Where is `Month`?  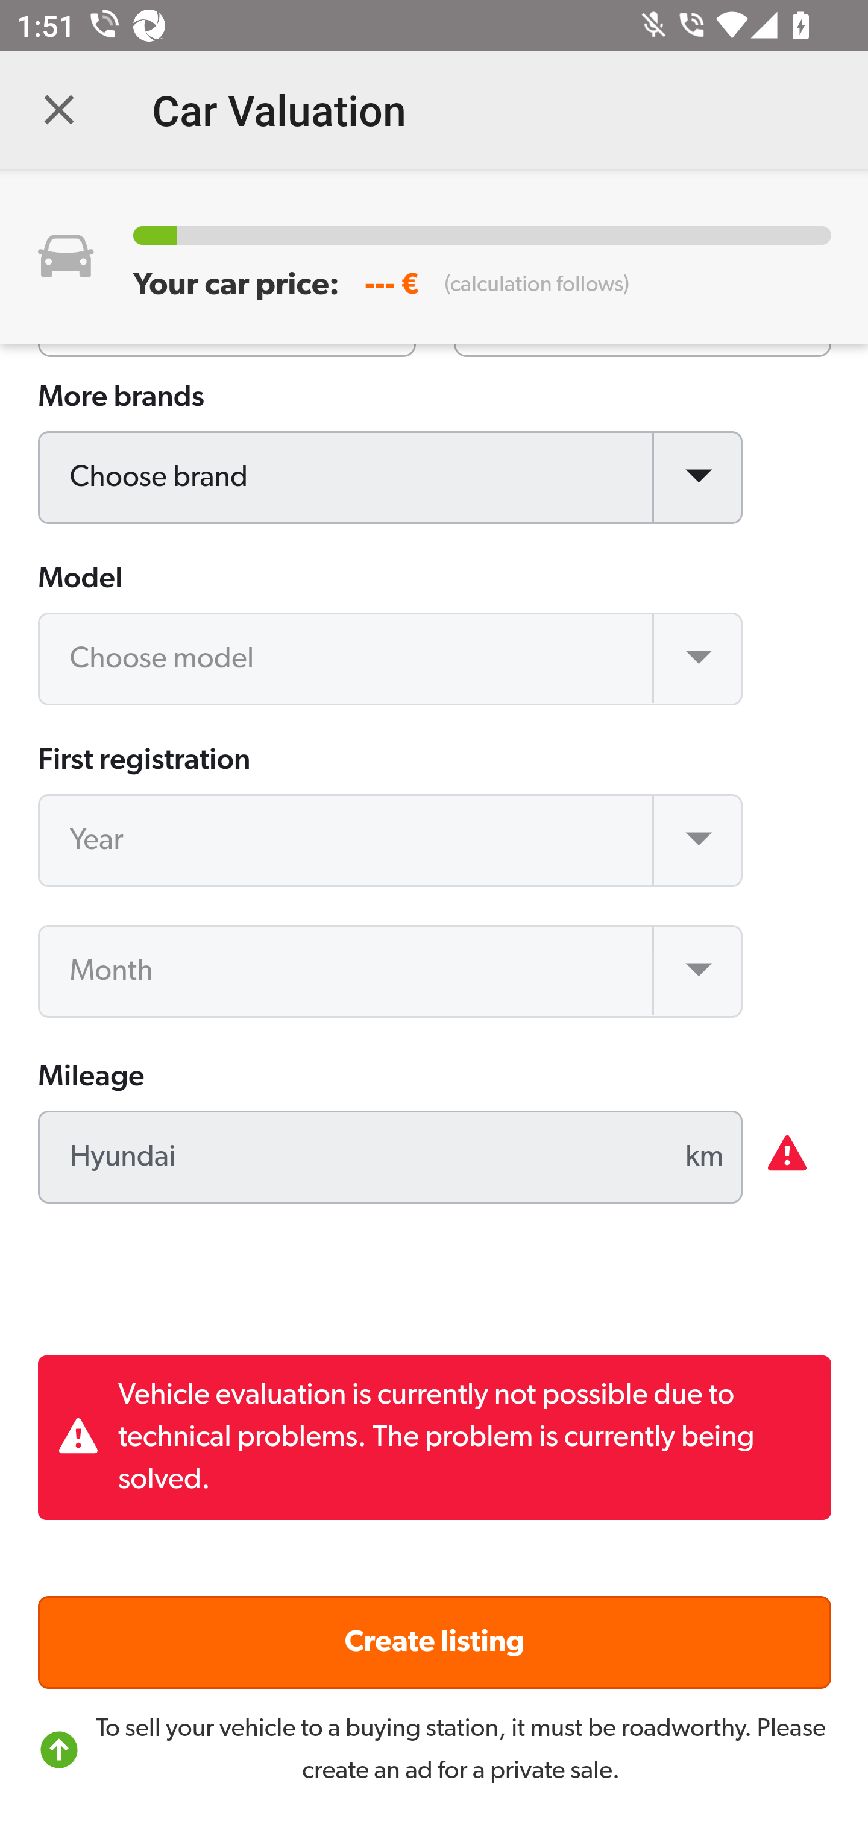 Month is located at coordinates (391, 972).